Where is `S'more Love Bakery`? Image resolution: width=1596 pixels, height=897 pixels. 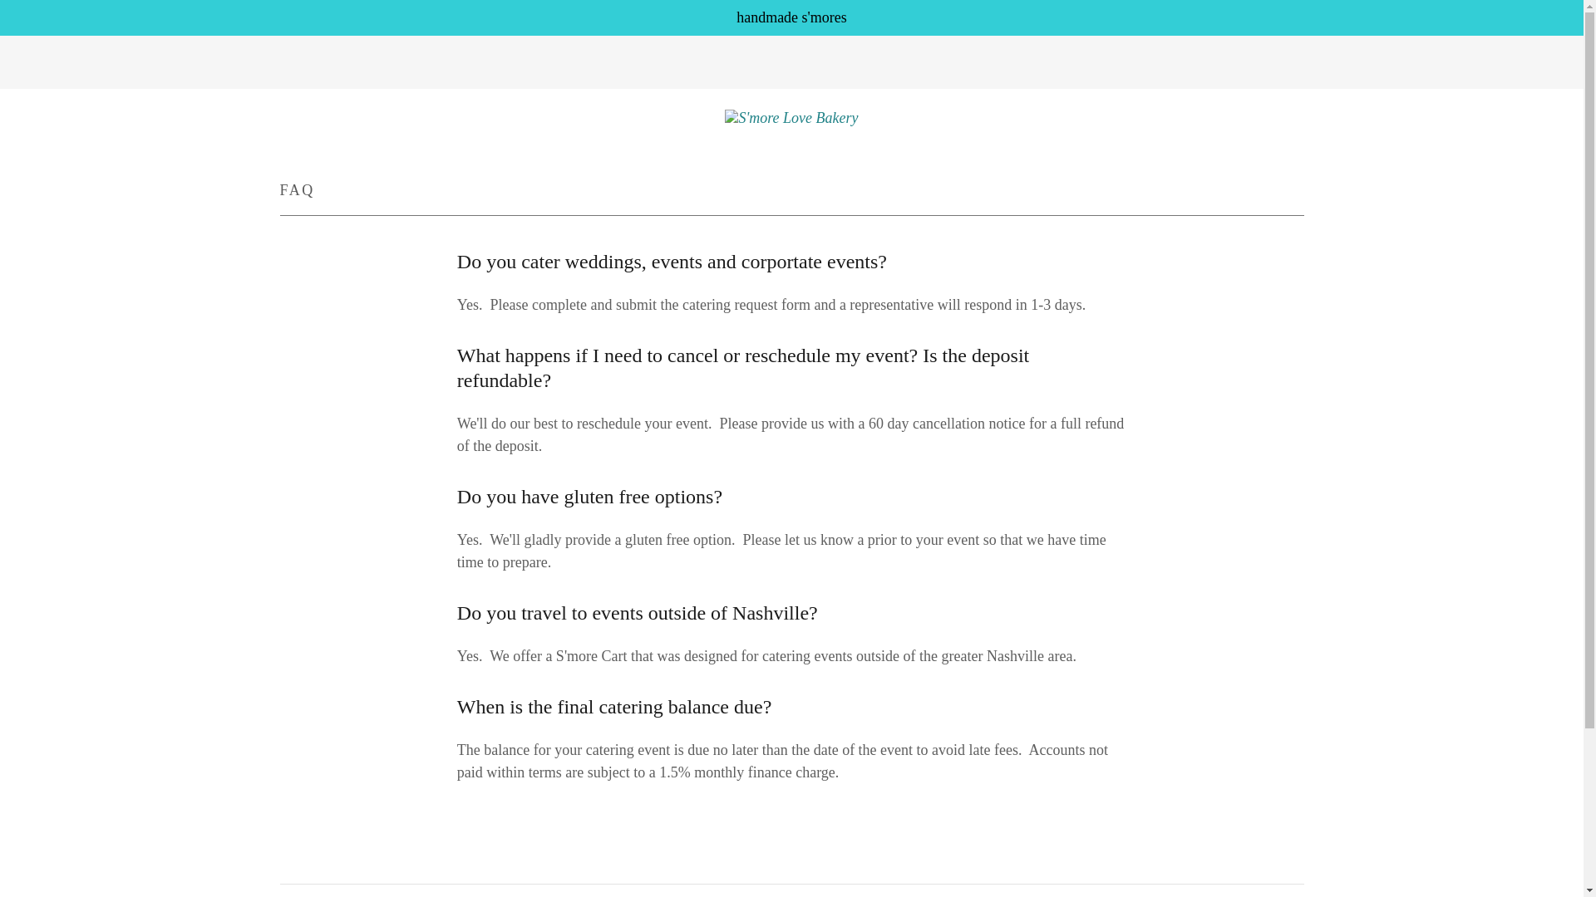
S'more Love Bakery is located at coordinates (791, 116).